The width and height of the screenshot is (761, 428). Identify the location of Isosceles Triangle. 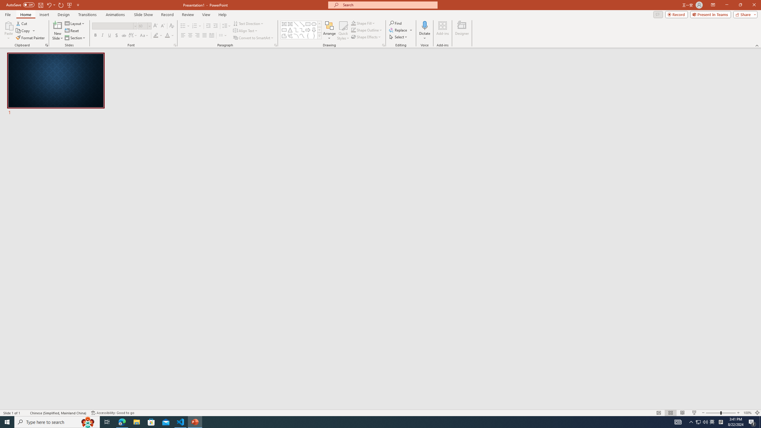
(290, 30).